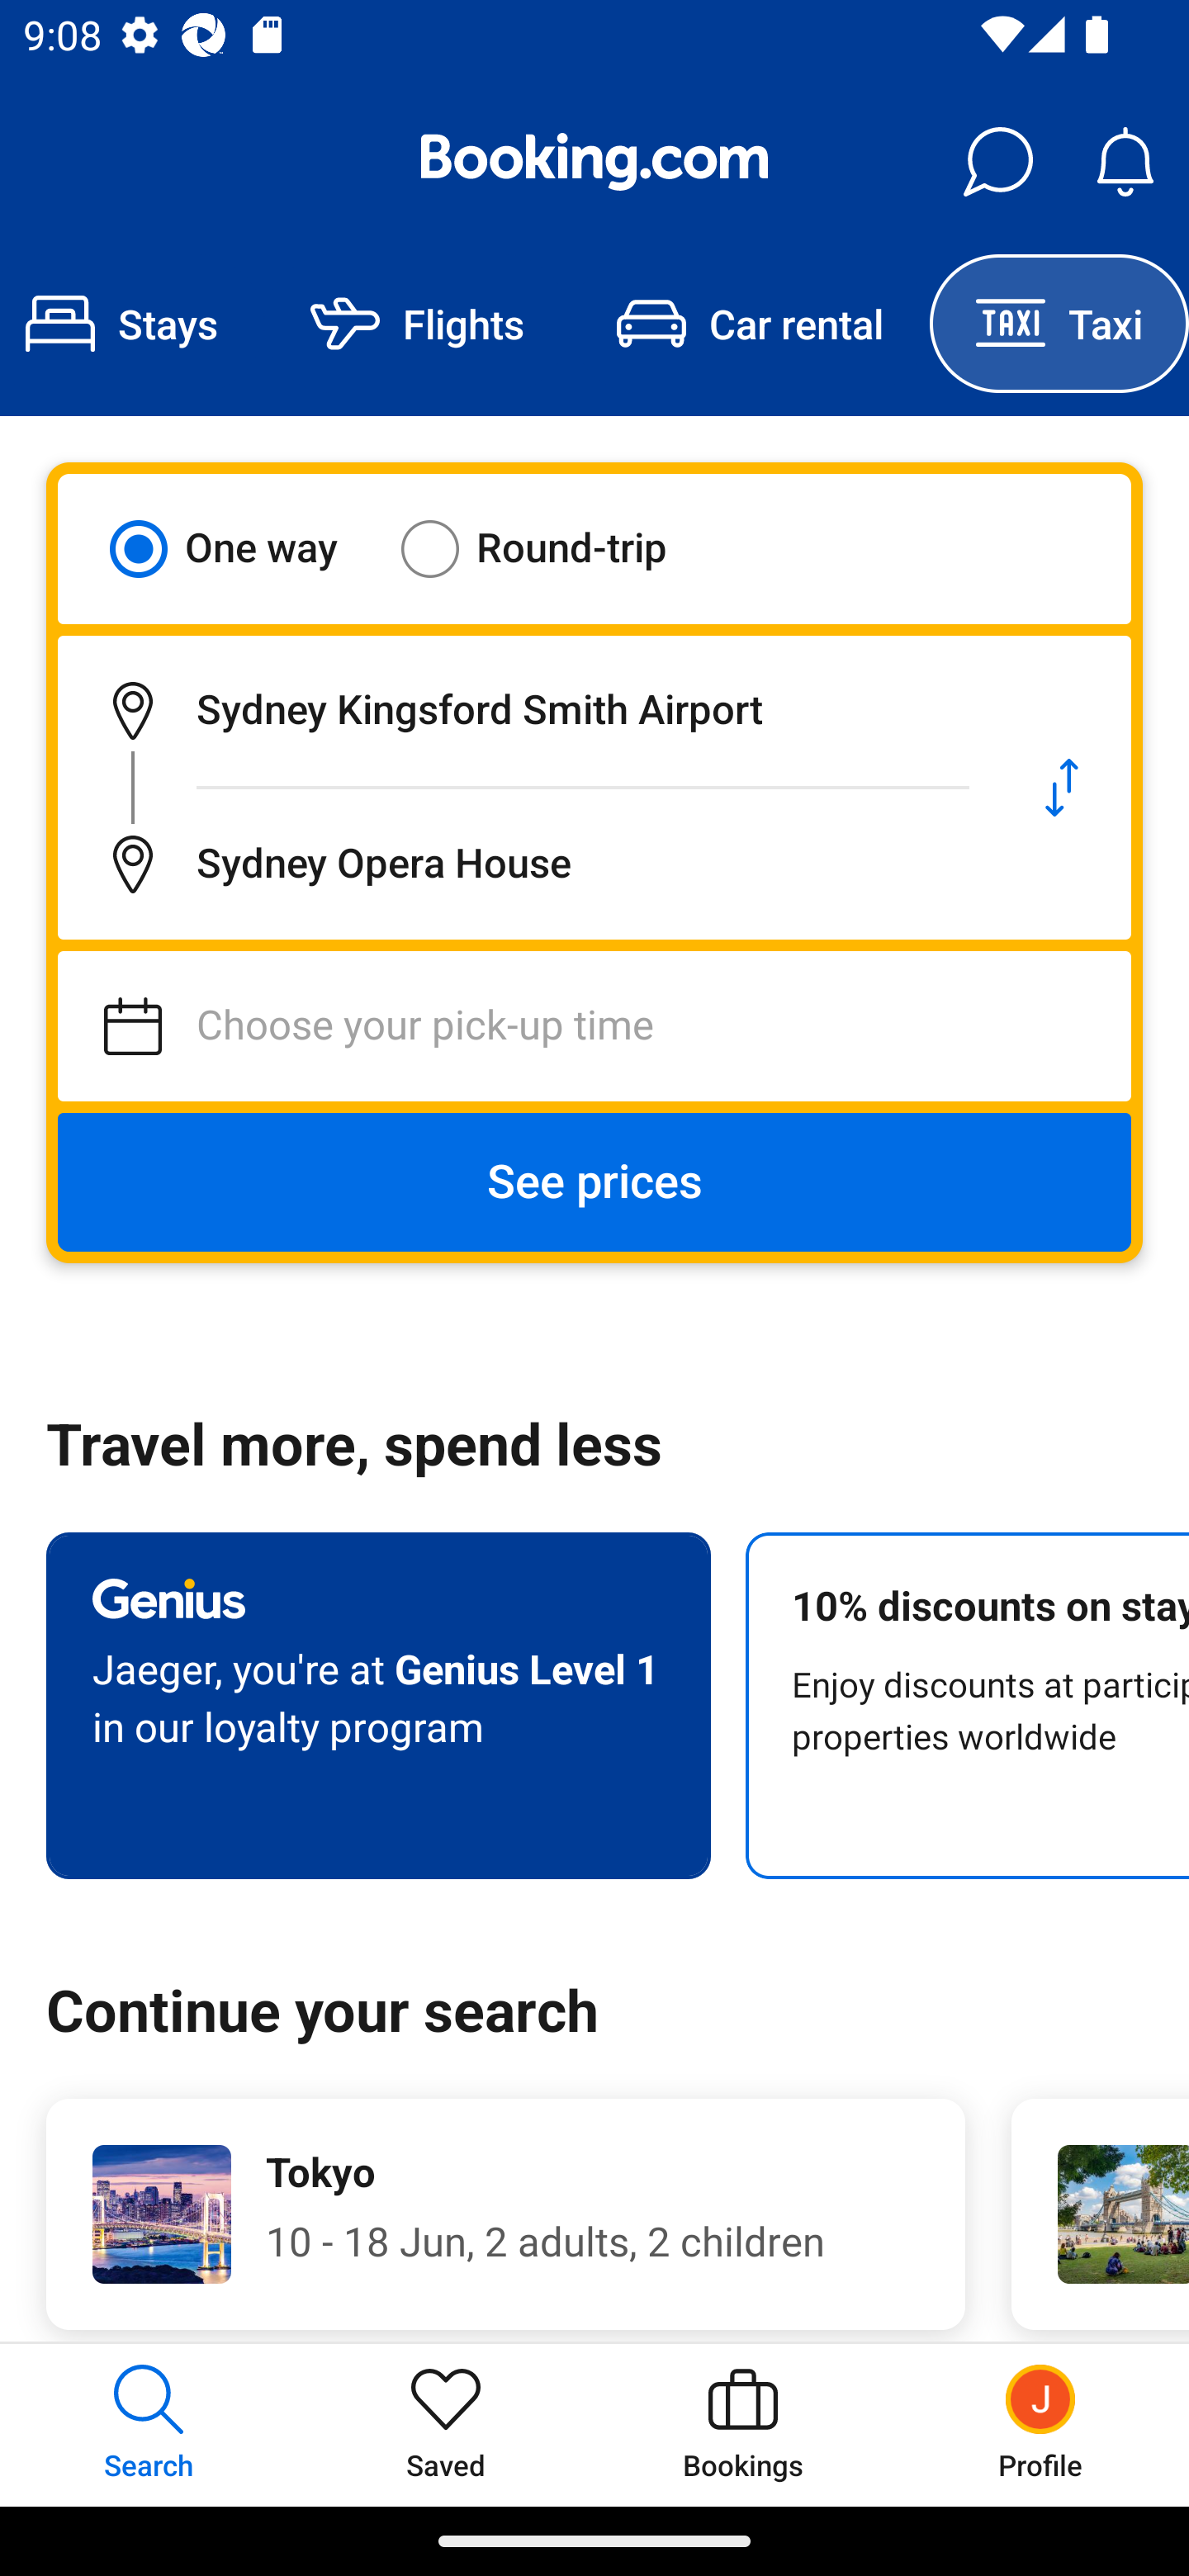 This screenshot has height=2576, width=1189. Describe the element at coordinates (1059, 324) in the screenshot. I see `Taxi` at that location.